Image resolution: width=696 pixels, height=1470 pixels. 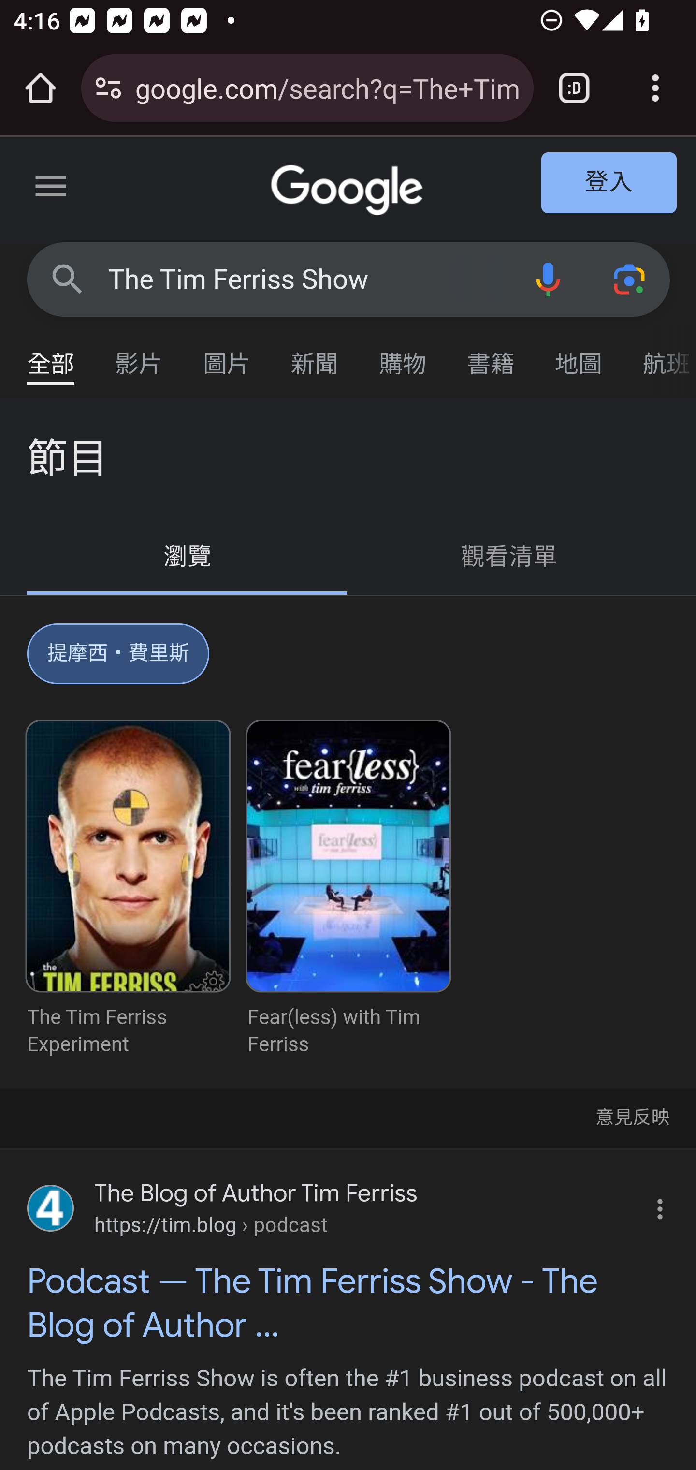 What do you see at coordinates (307, 279) in the screenshot?
I see `The Tim Ferriss Show` at bounding box center [307, 279].